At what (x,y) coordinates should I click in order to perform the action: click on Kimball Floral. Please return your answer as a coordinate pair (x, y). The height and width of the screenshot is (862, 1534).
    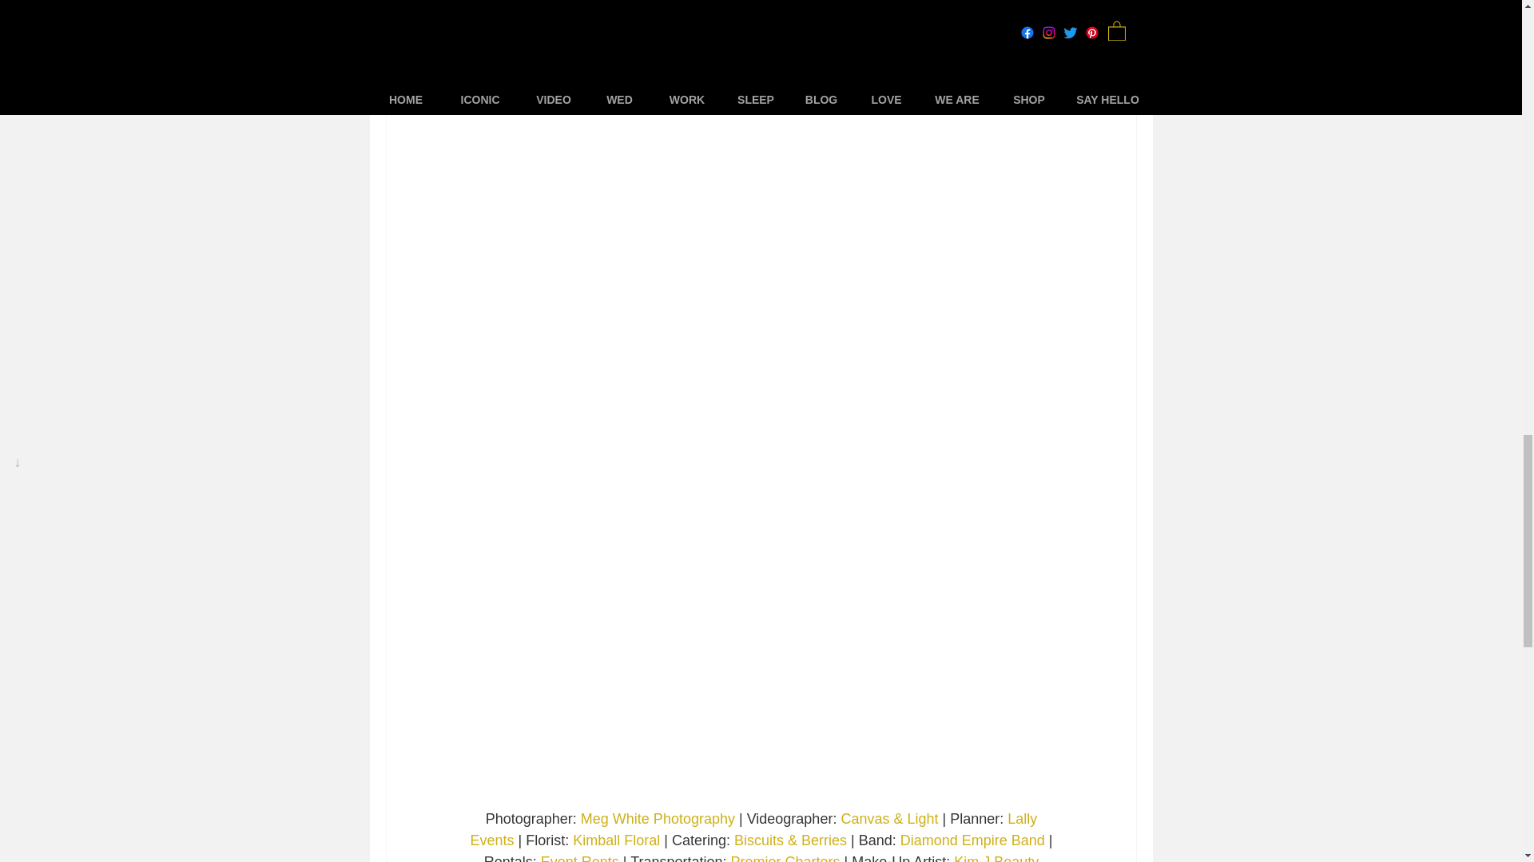
    Looking at the image, I should click on (615, 841).